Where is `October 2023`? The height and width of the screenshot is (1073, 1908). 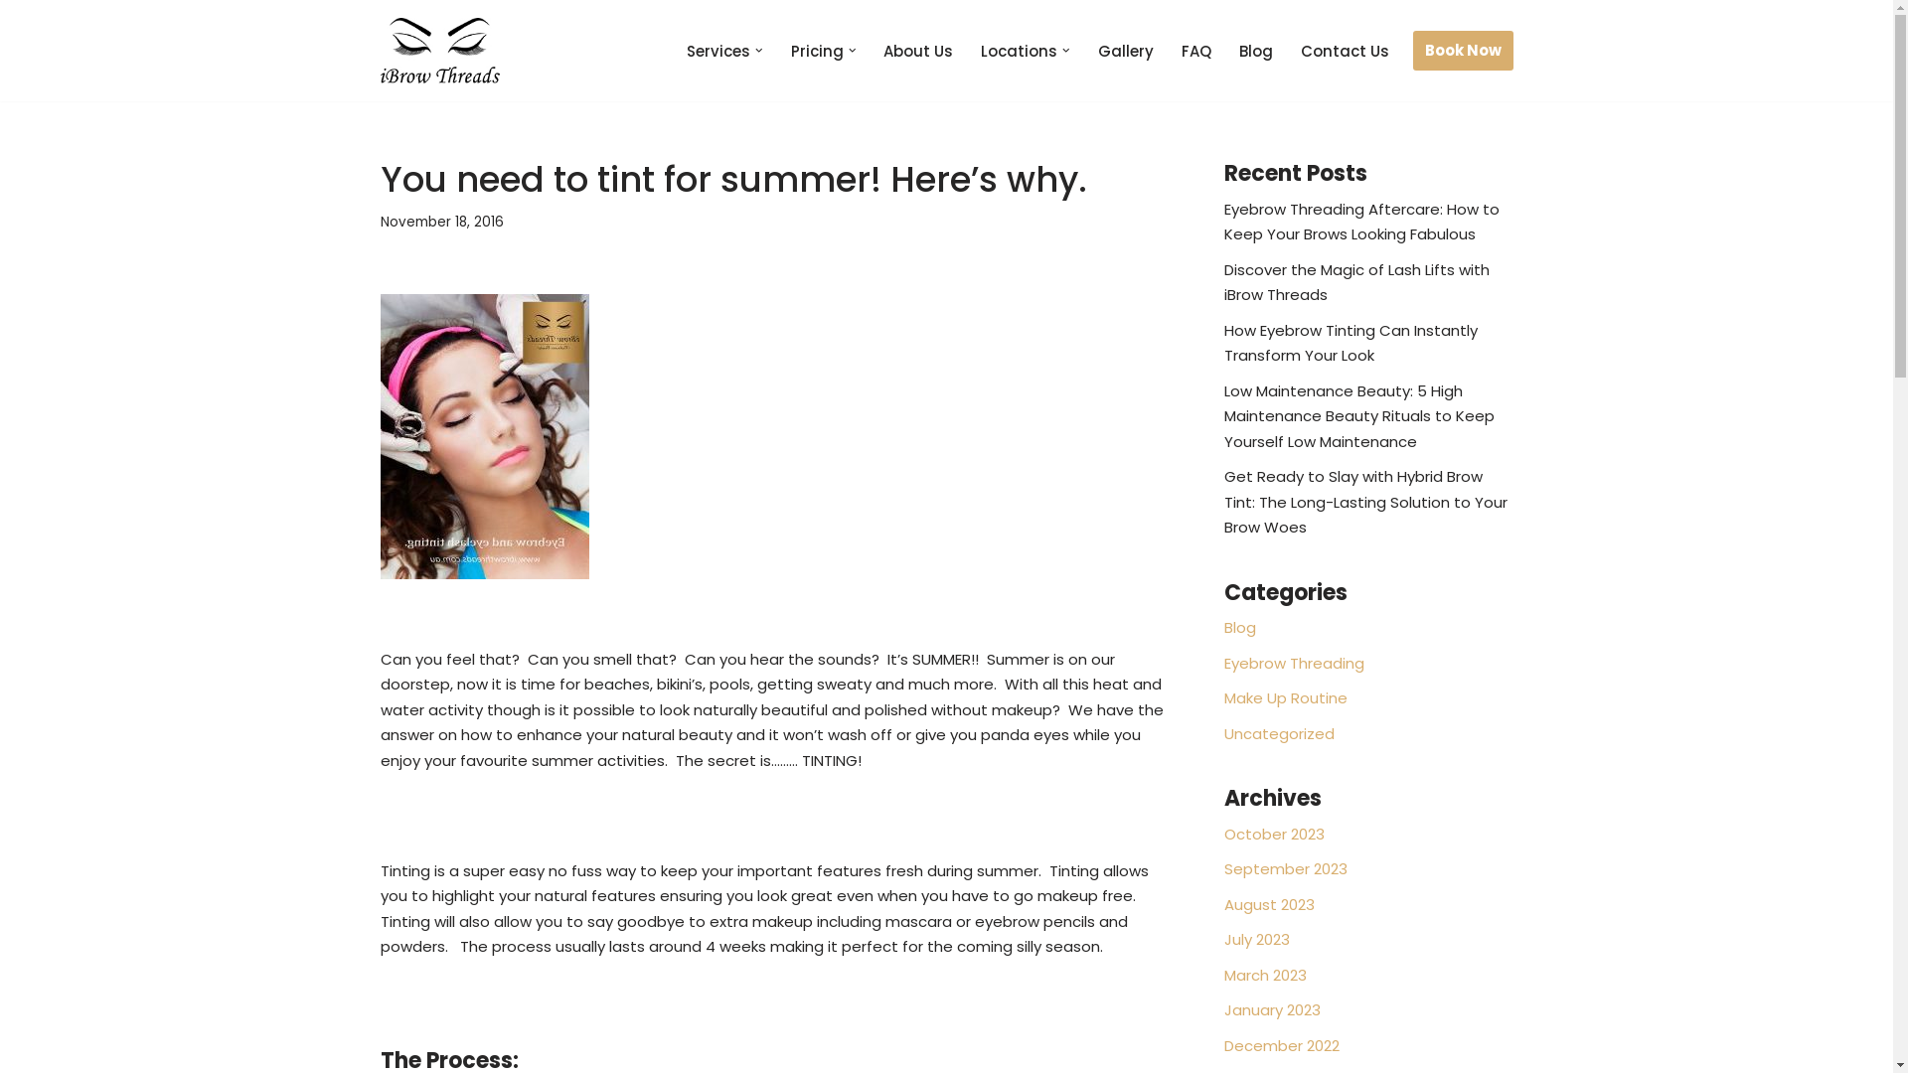
October 2023 is located at coordinates (1274, 835).